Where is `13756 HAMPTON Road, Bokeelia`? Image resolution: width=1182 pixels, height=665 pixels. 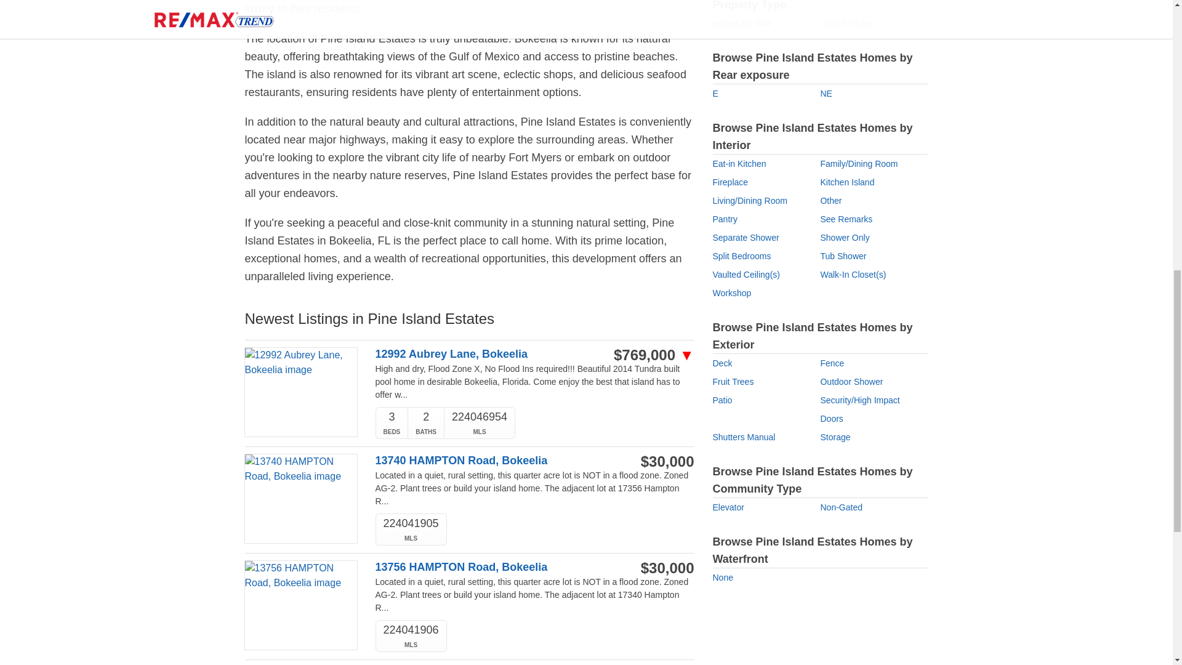
13756 HAMPTON Road, Bokeelia is located at coordinates (488, 568).